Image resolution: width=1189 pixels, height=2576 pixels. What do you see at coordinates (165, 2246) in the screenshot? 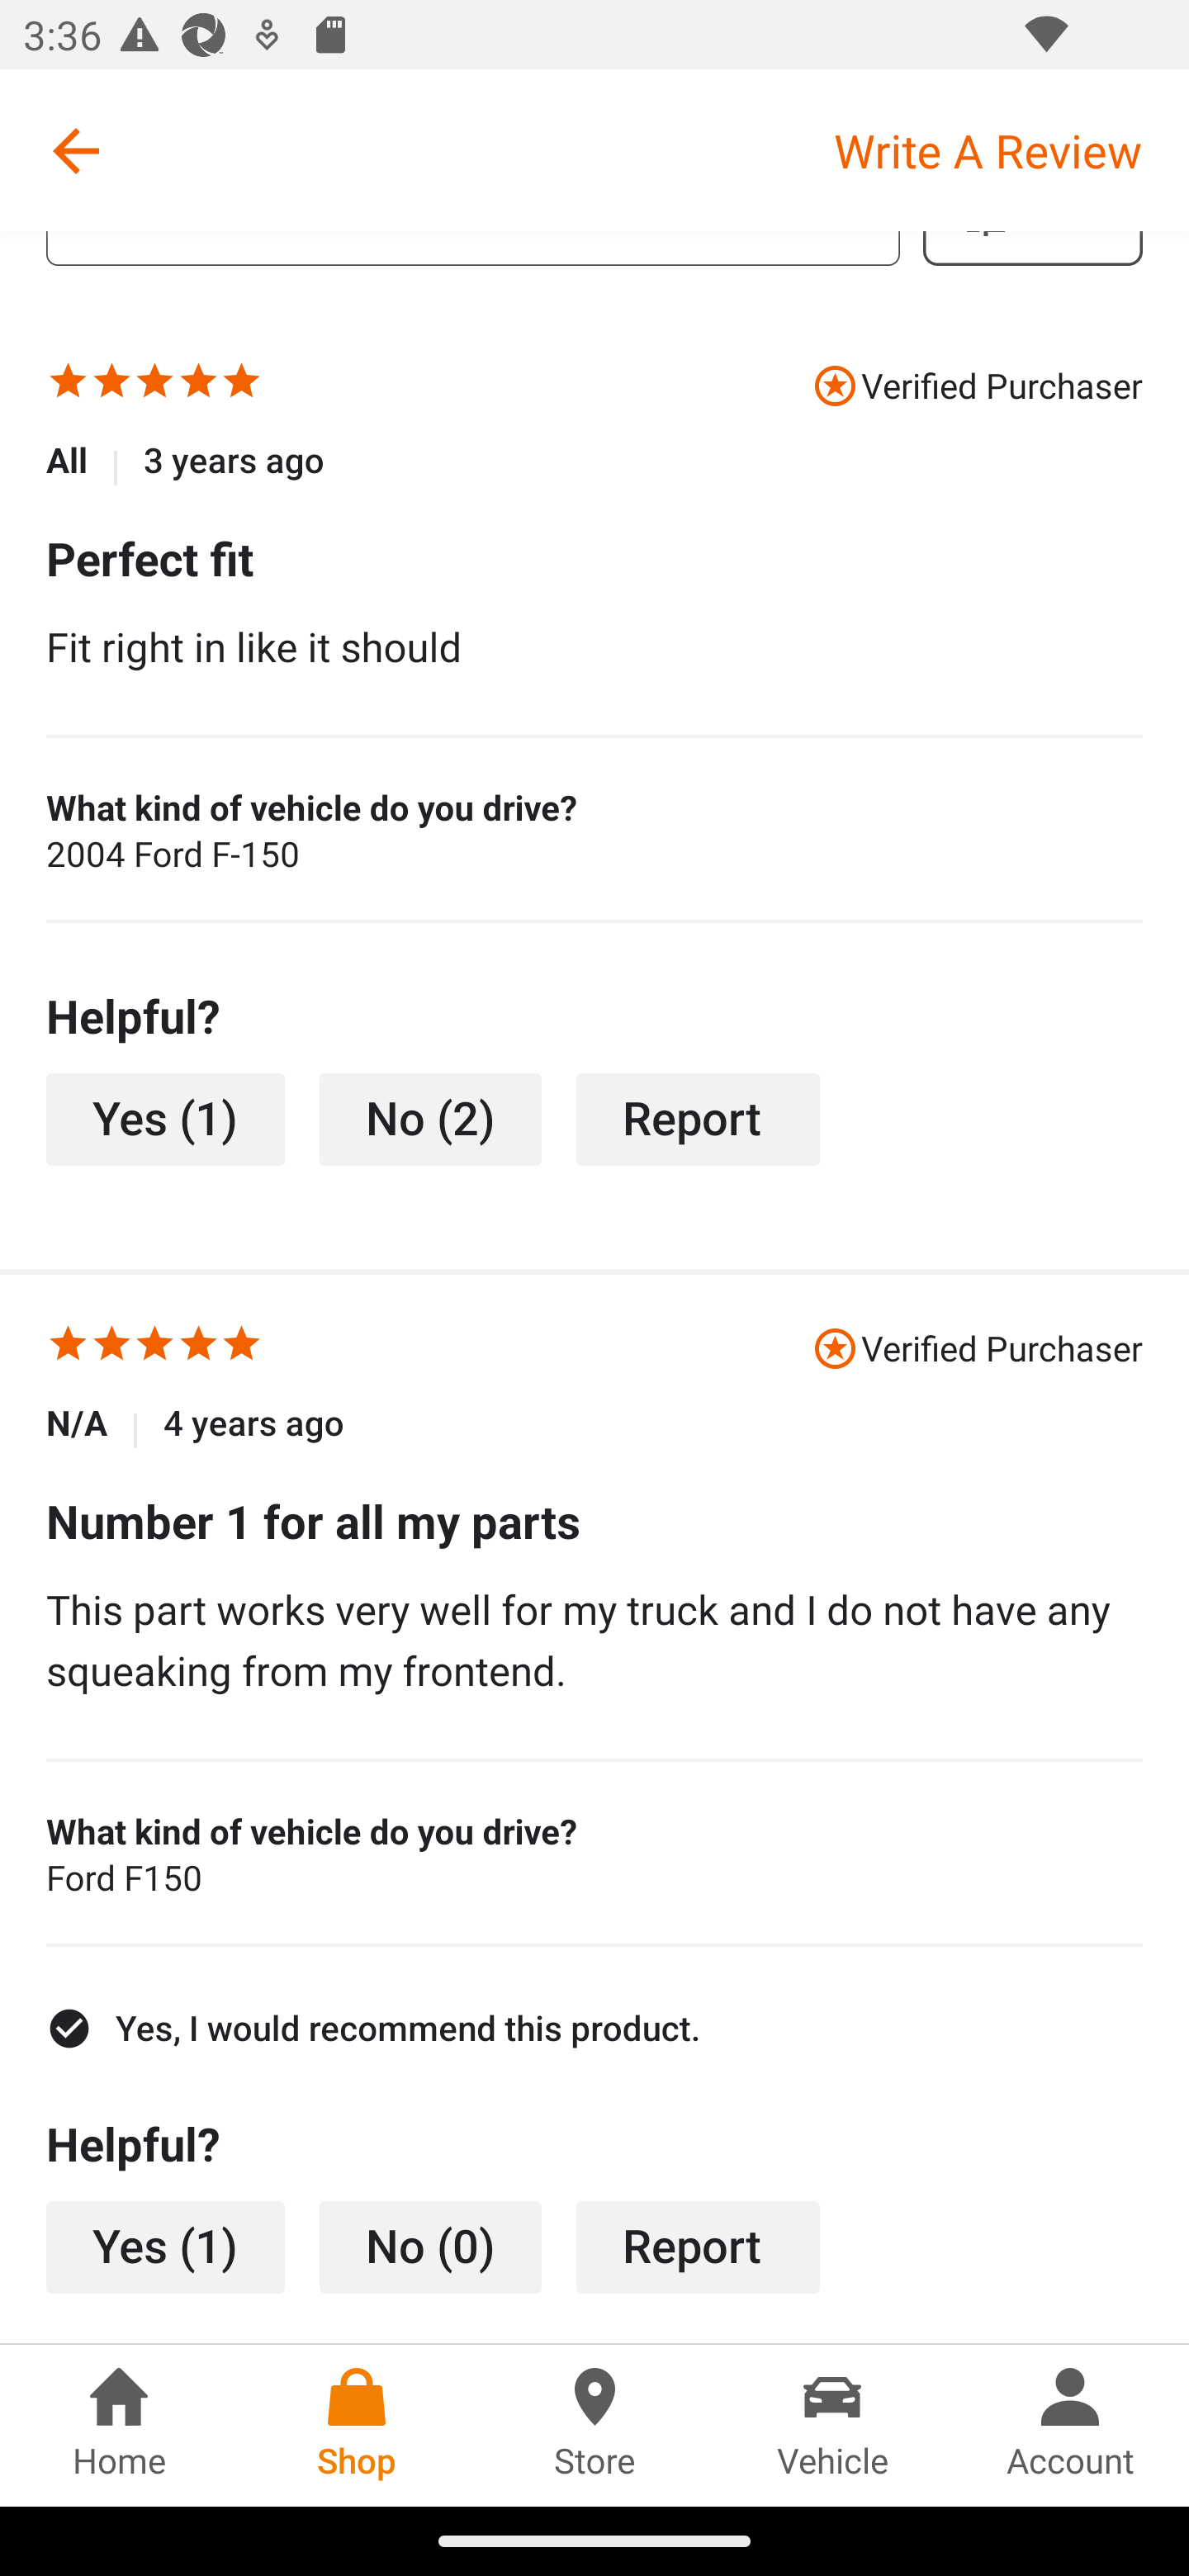
I see `Yes (1)` at bounding box center [165, 2246].